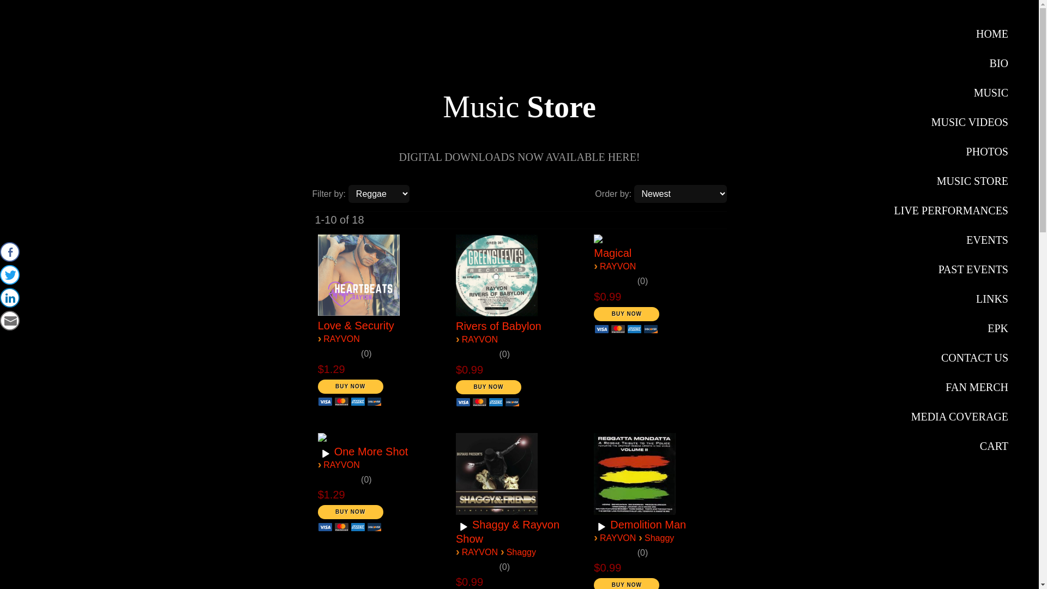 Image resolution: width=1047 pixels, height=589 pixels. What do you see at coordinates (951, 63) in the screenshot?
I see `BIO` at bounding box center [951, 63].